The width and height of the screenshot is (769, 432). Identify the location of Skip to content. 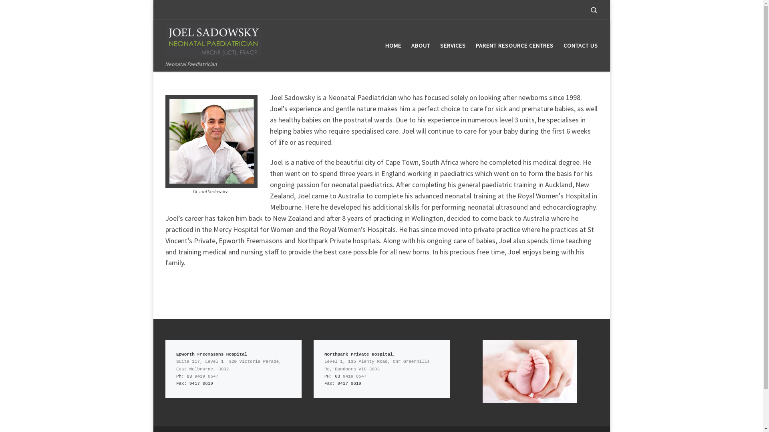
(30, 11).